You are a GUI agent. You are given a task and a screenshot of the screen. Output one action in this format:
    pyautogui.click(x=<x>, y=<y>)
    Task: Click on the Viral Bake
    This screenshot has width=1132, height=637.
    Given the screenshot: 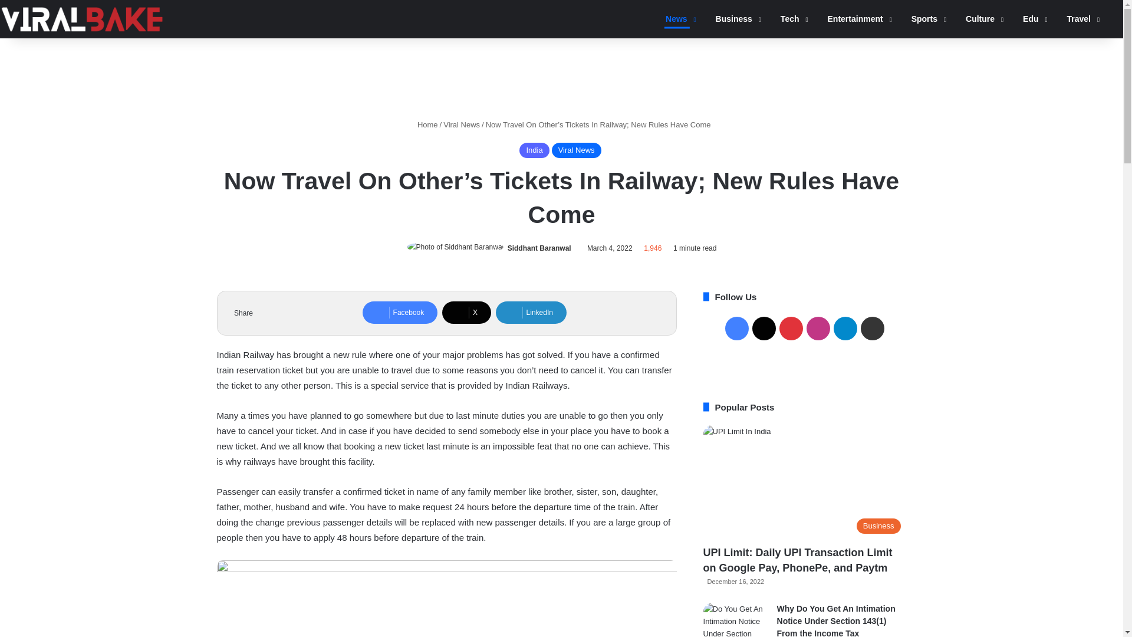 What is the action you would take?
    pyautogui.click(x=81, y=19)
    